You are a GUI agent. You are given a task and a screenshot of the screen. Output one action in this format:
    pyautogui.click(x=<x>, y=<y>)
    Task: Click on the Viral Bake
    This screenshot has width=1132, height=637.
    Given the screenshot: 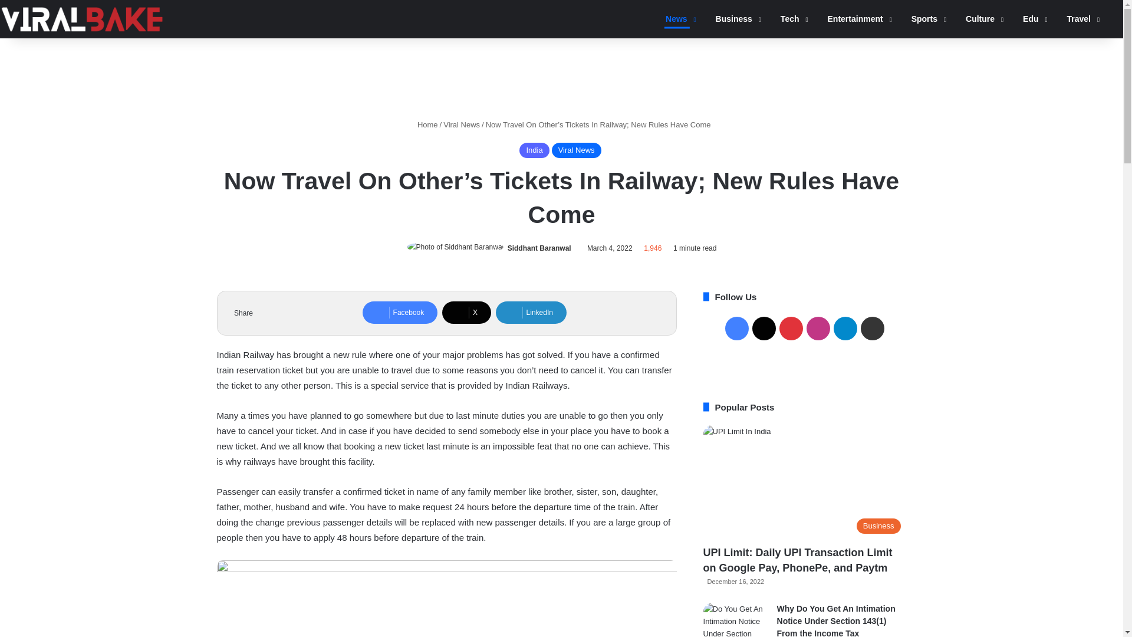 What is the action you would take?
    pyautogui.click(x=81, y=19)
    